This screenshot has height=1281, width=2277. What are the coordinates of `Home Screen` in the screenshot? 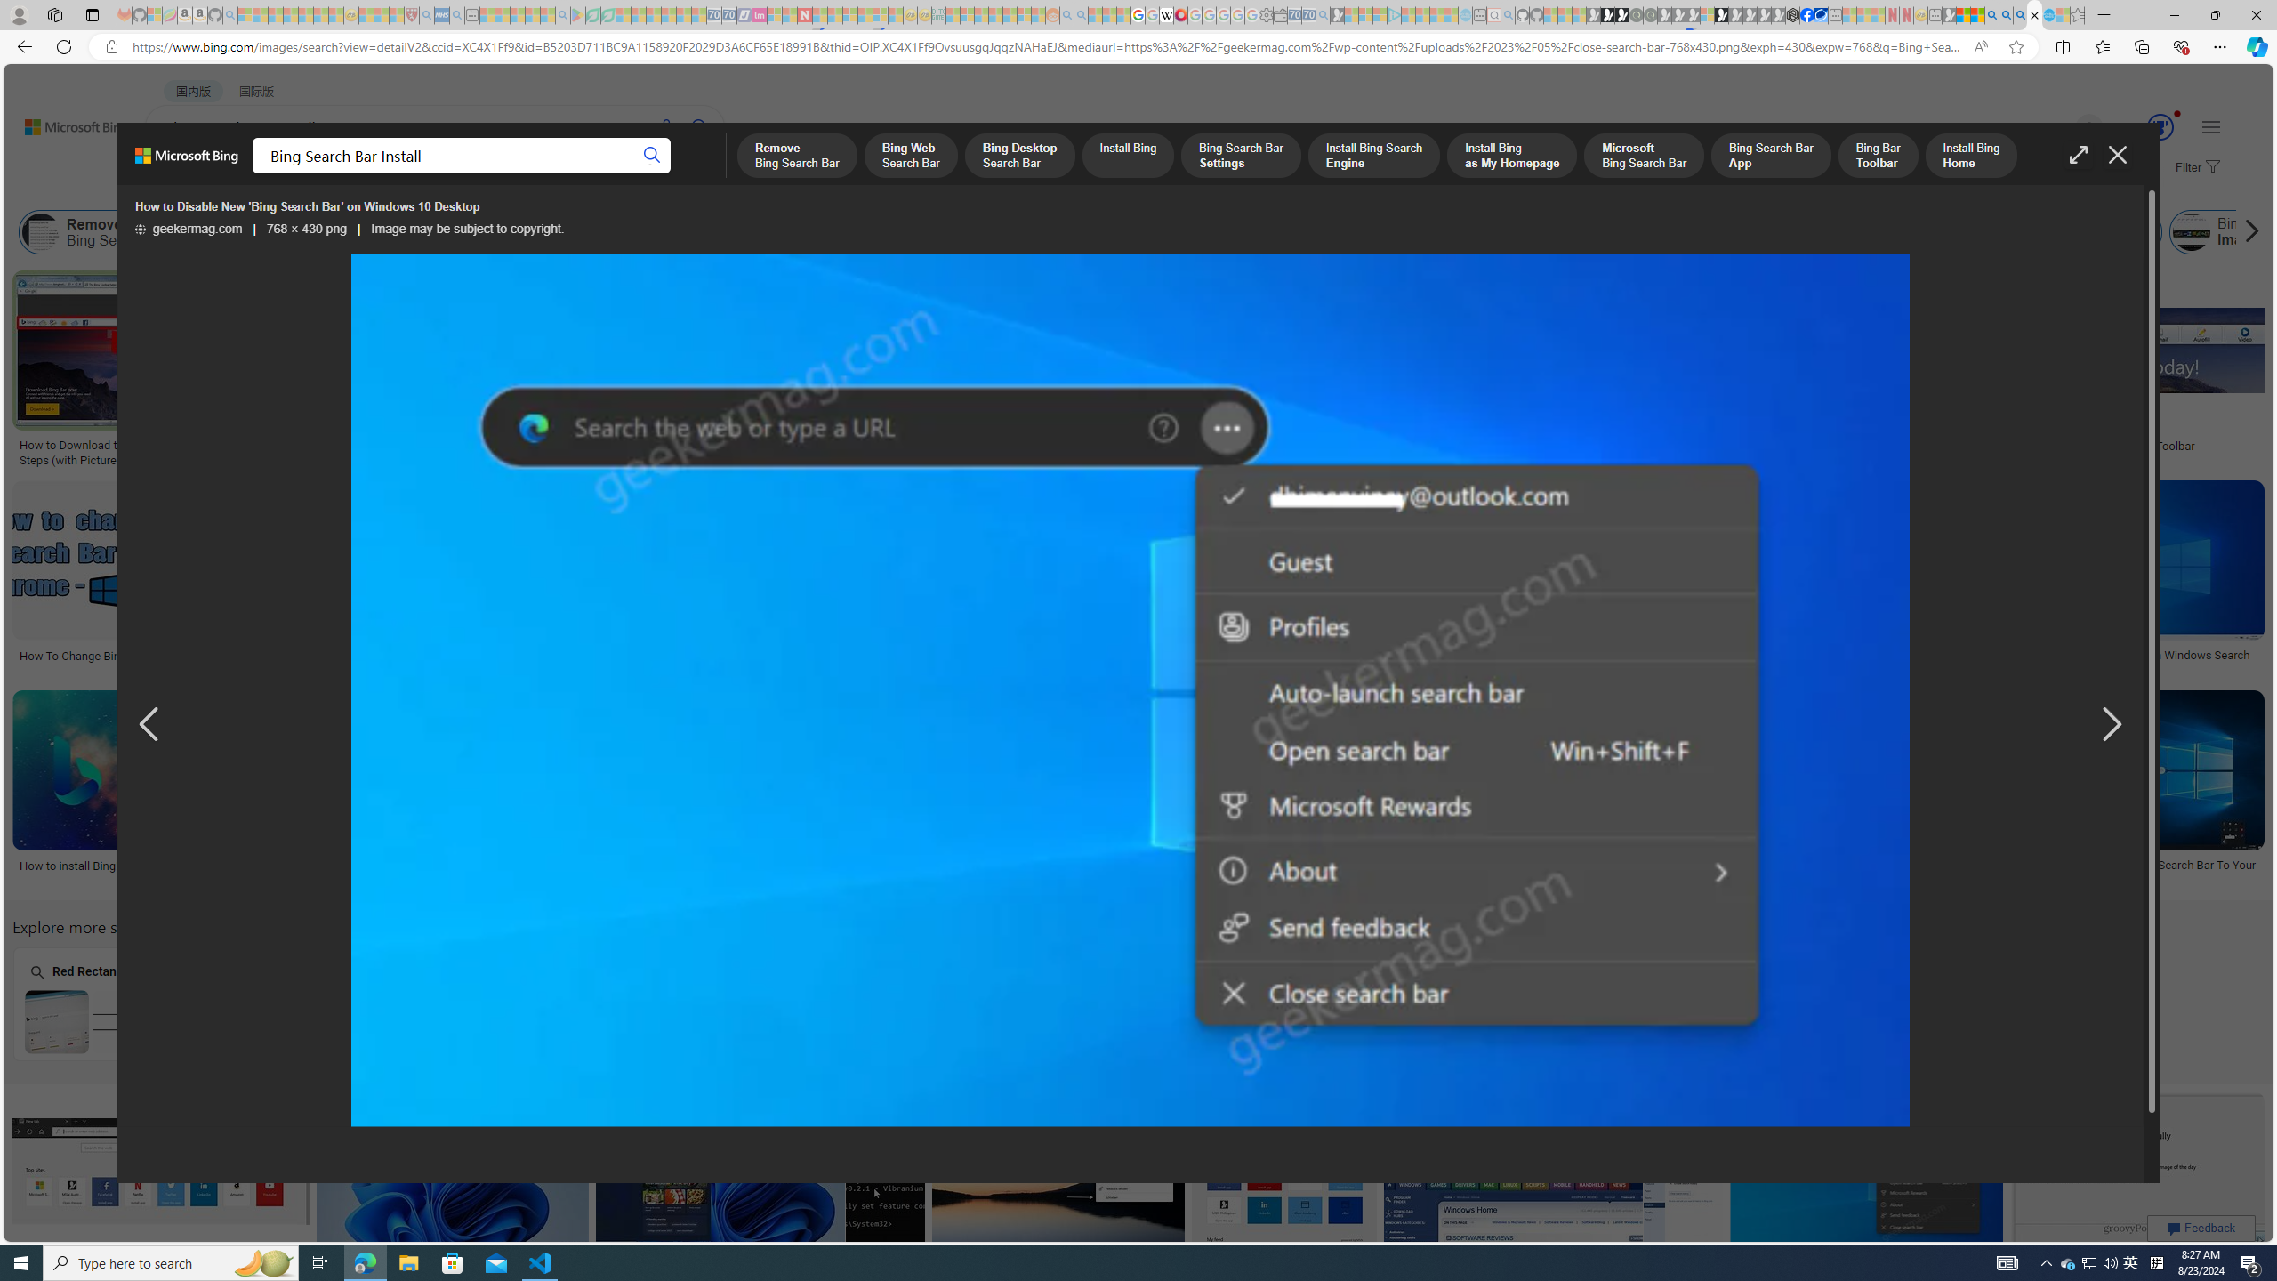 It's located at (807, 1003).